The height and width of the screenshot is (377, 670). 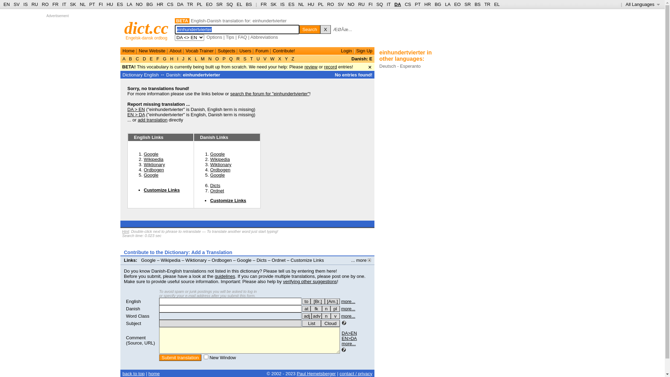 I want to click on DA>EN, so click(x=349, y=333).